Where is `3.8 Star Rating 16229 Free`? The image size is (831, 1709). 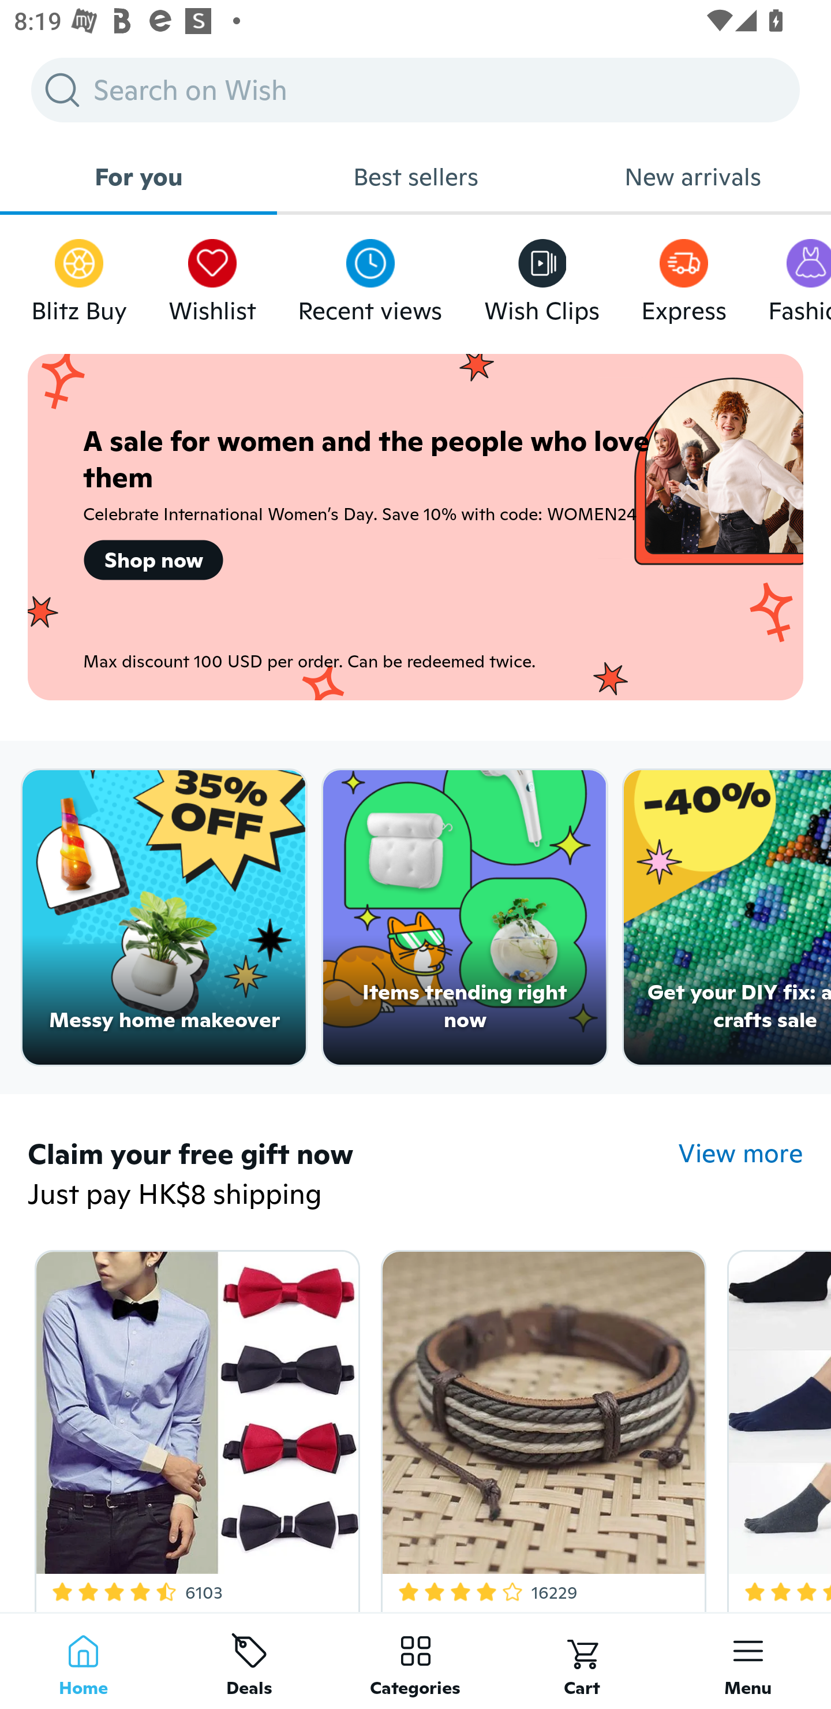
3.8 Star Rating 16229 Free is located at coordinates (540, 1427).